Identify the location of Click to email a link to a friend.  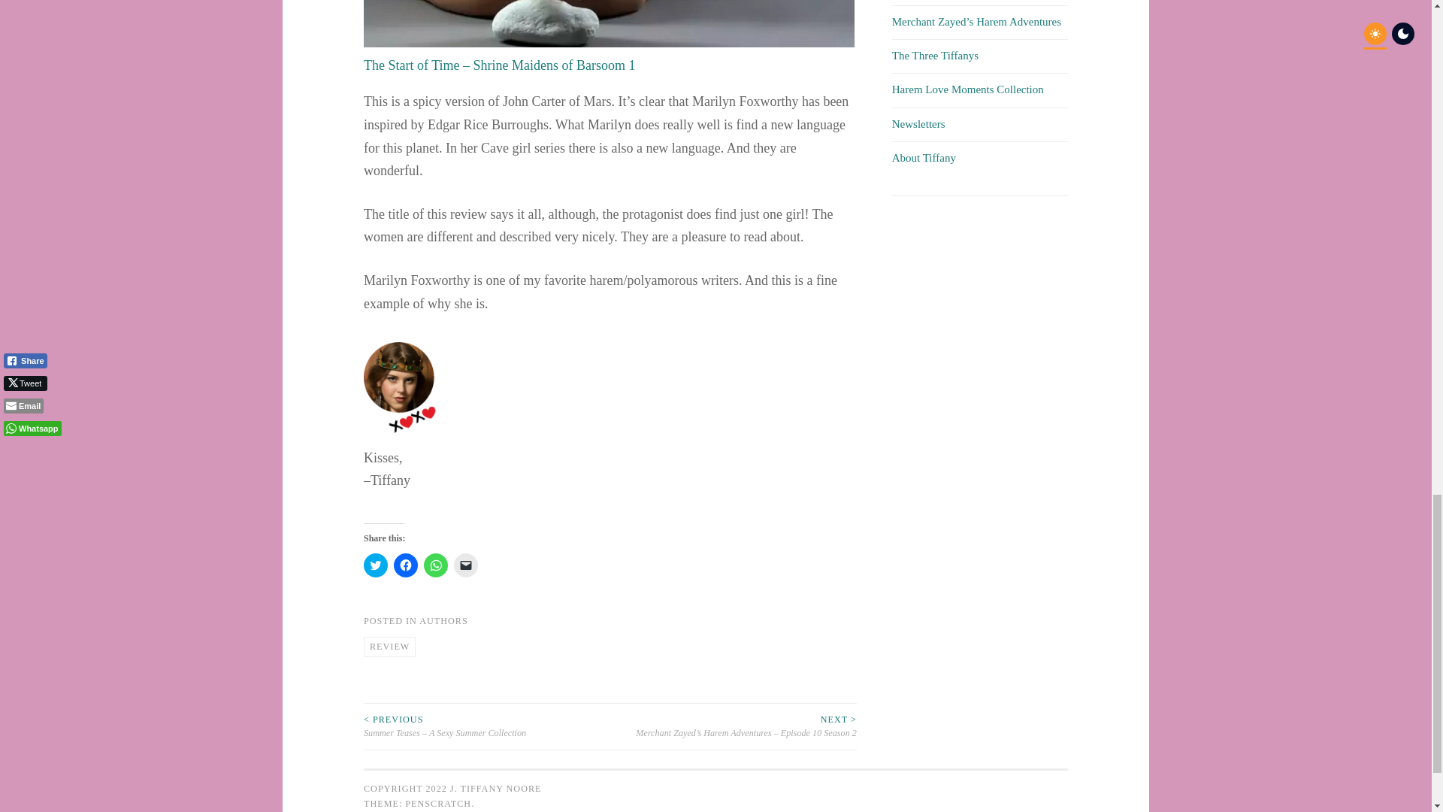
(466, 565).